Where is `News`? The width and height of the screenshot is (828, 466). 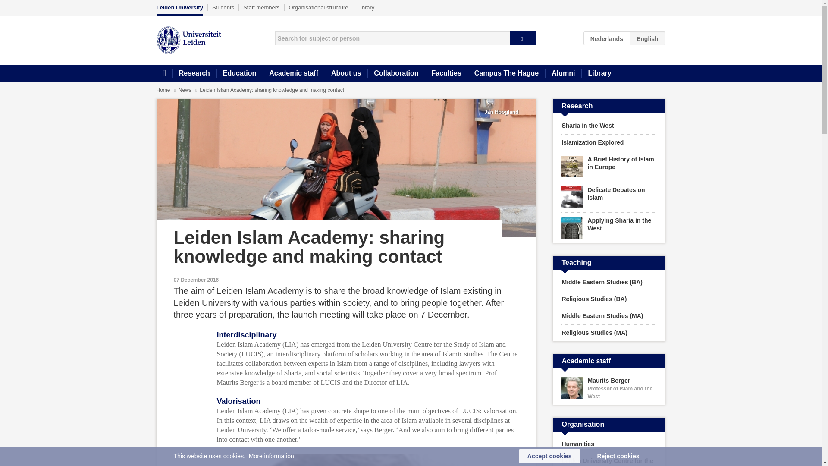
News is located at coordinates (185, 90).